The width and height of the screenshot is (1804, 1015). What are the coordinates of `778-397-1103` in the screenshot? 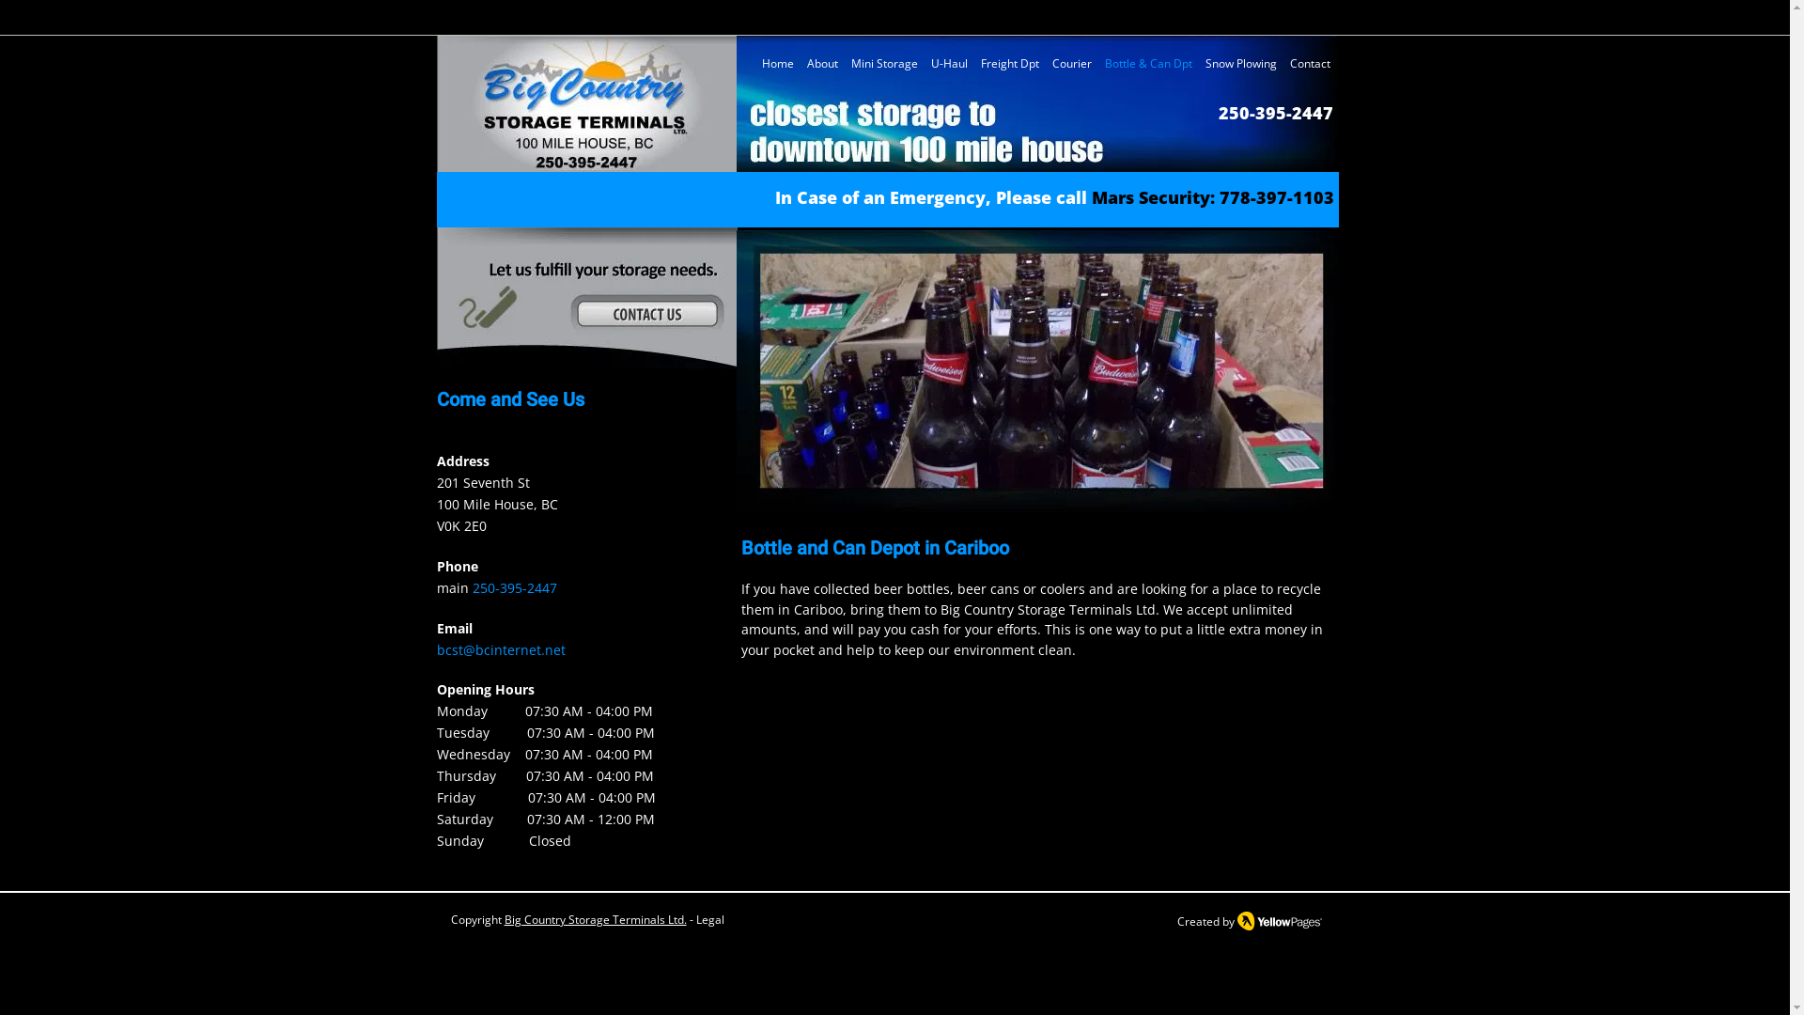 It's located at (1277, 197).